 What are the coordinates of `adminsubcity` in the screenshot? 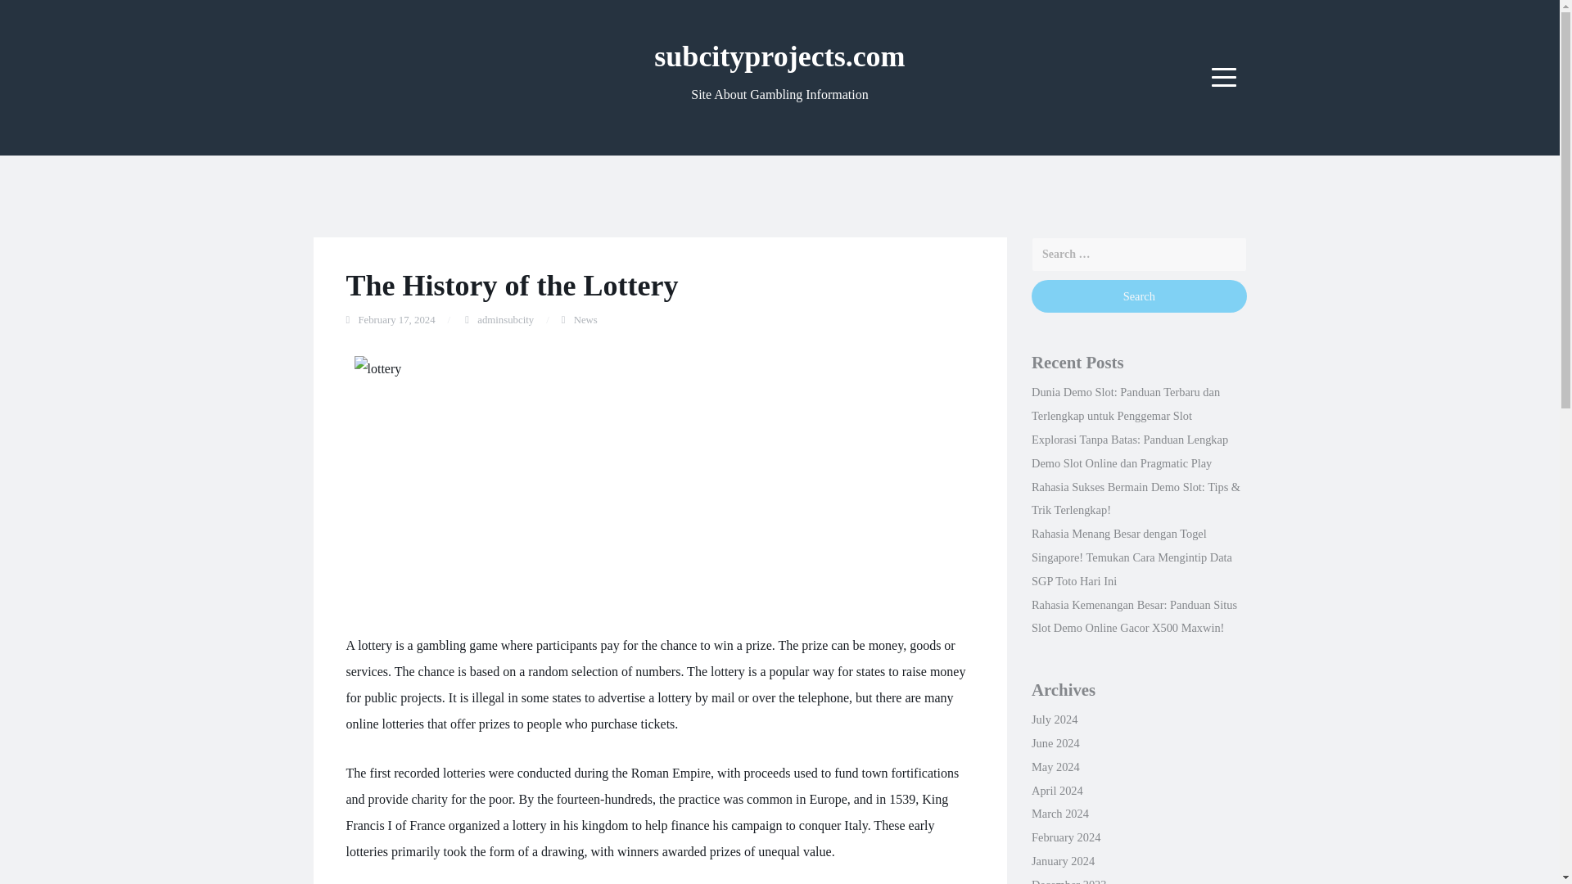 It's located at (506, 320).